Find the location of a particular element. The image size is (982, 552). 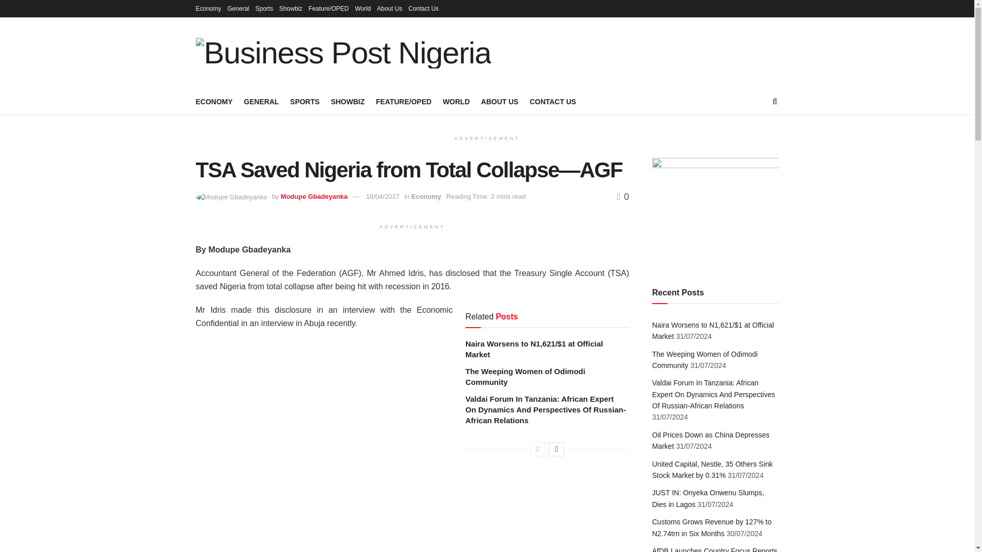

Economy is located at coordinates (208, 8).